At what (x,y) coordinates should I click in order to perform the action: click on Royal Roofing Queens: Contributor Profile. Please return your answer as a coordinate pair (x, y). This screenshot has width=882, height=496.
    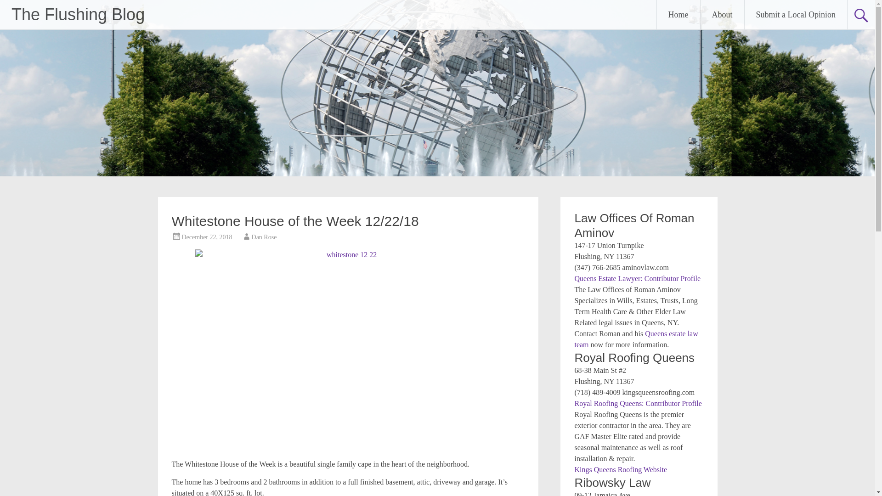
    Looking at the image, I should click on (638, 403).